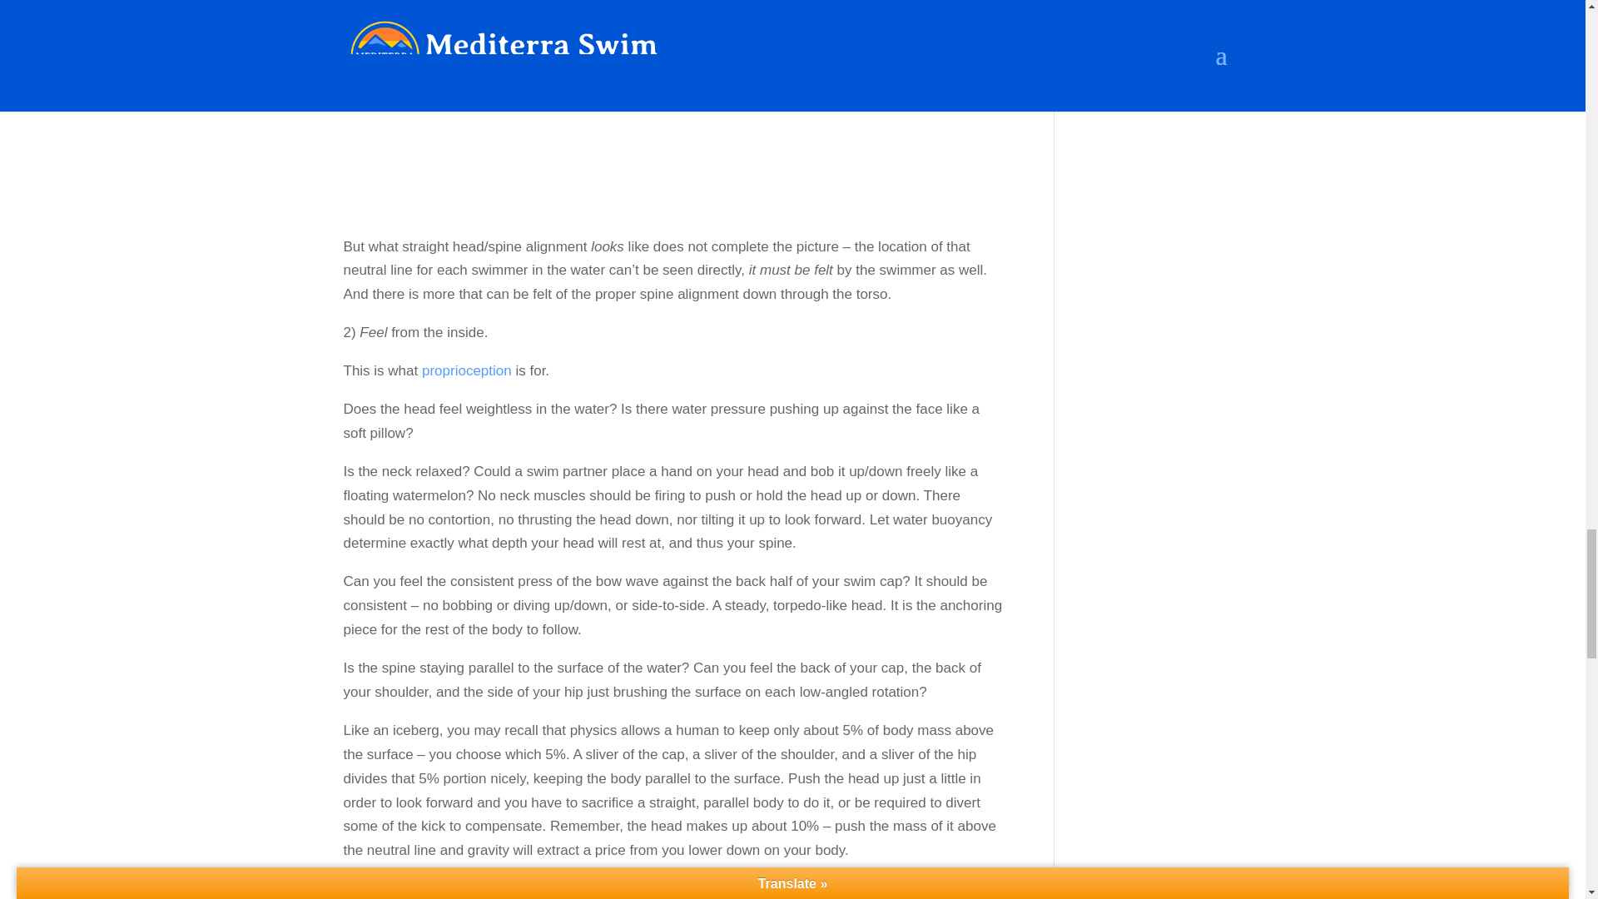 The image size is (1598, 899). I want to click on Drills For Proprioception, so click(466, 370).